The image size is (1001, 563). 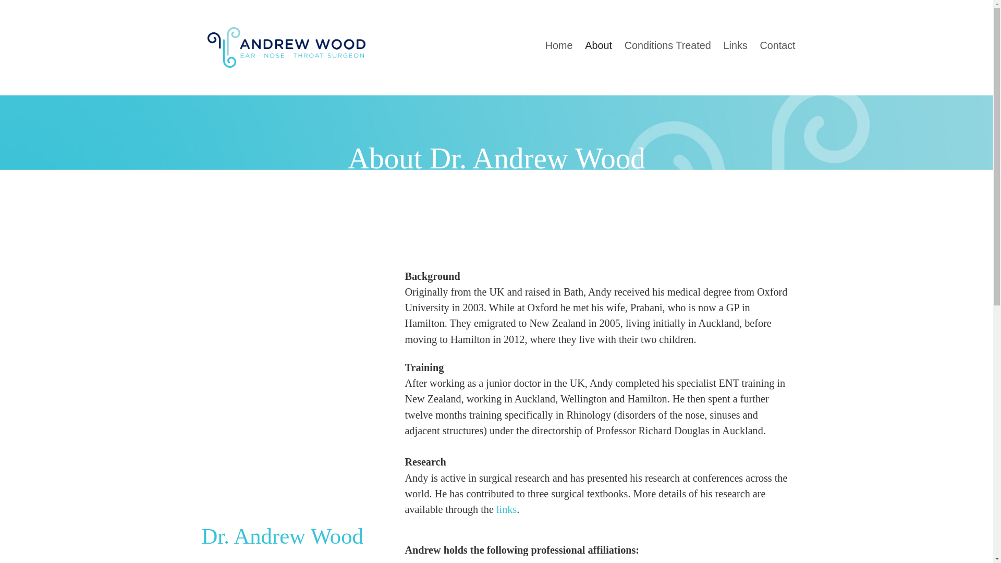 What do you see at coordinates (735, 46) in the screenshot?
I see `Links` at bounding box center [735, 46].